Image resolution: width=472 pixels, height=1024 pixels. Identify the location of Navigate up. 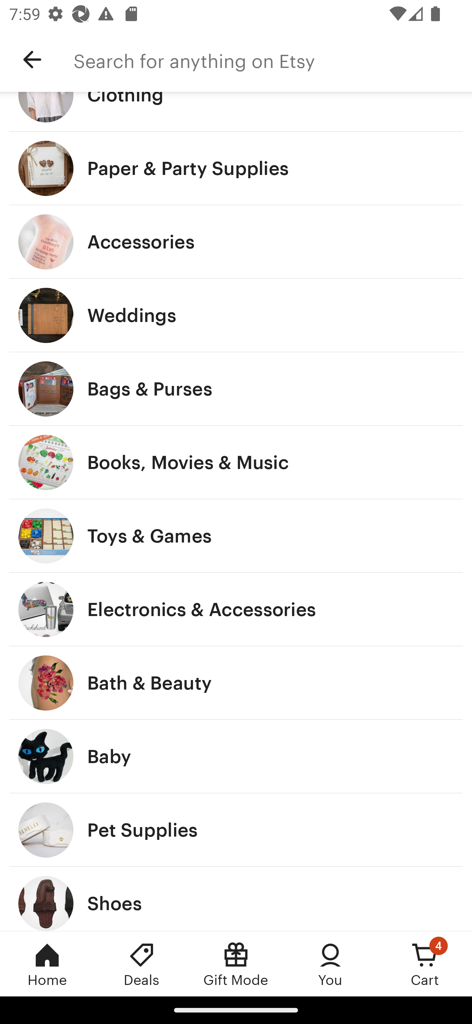
(32, 60).